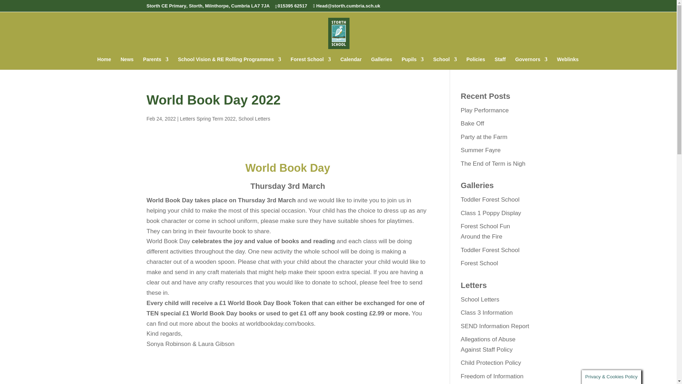 The width and height of the screenshot is (682, 384). What do you see at coordinates (156, 63) in the screenshot?
I see `Parents` at bounding box center [156, 63].